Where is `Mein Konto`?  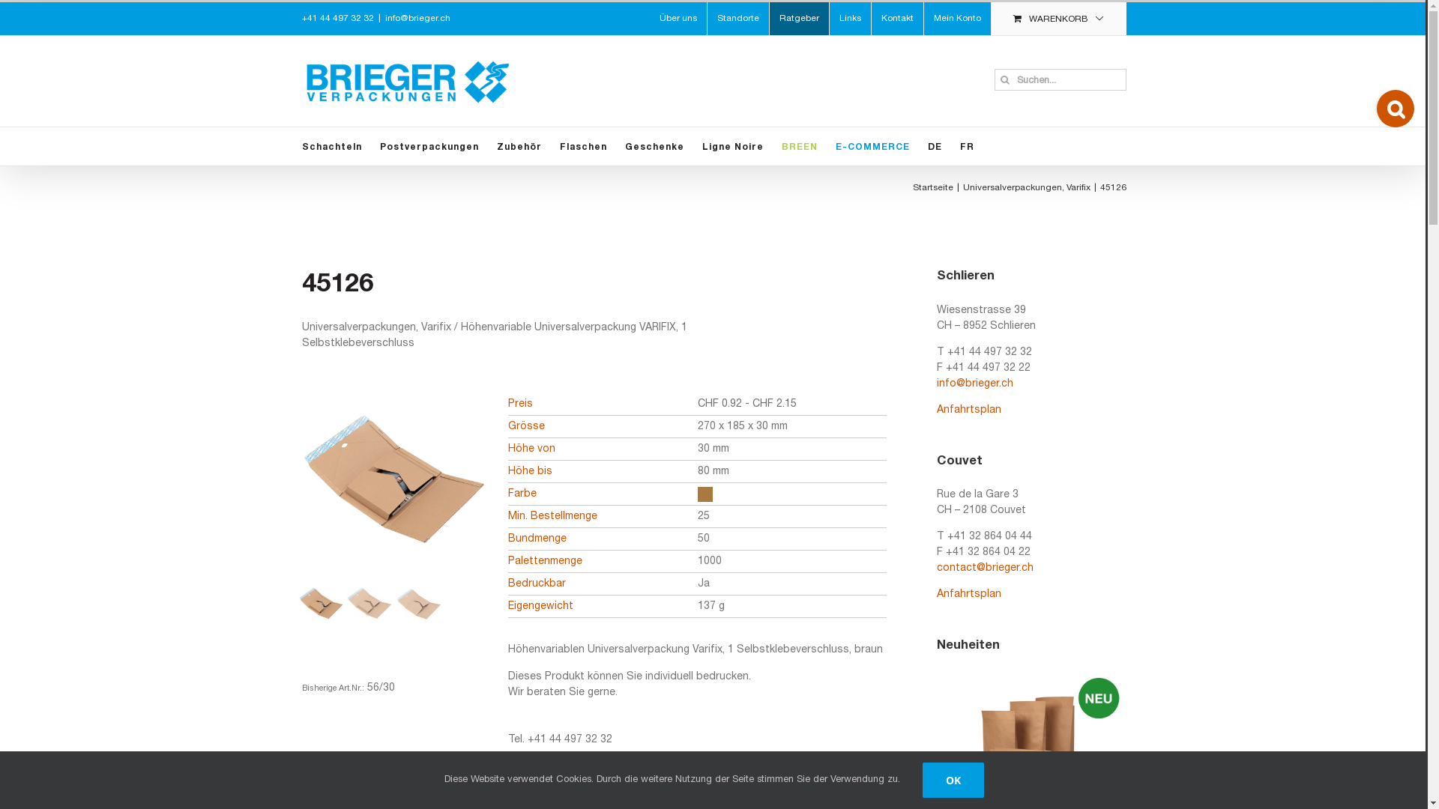
Mein Konto is located at coordinates (956, 19).